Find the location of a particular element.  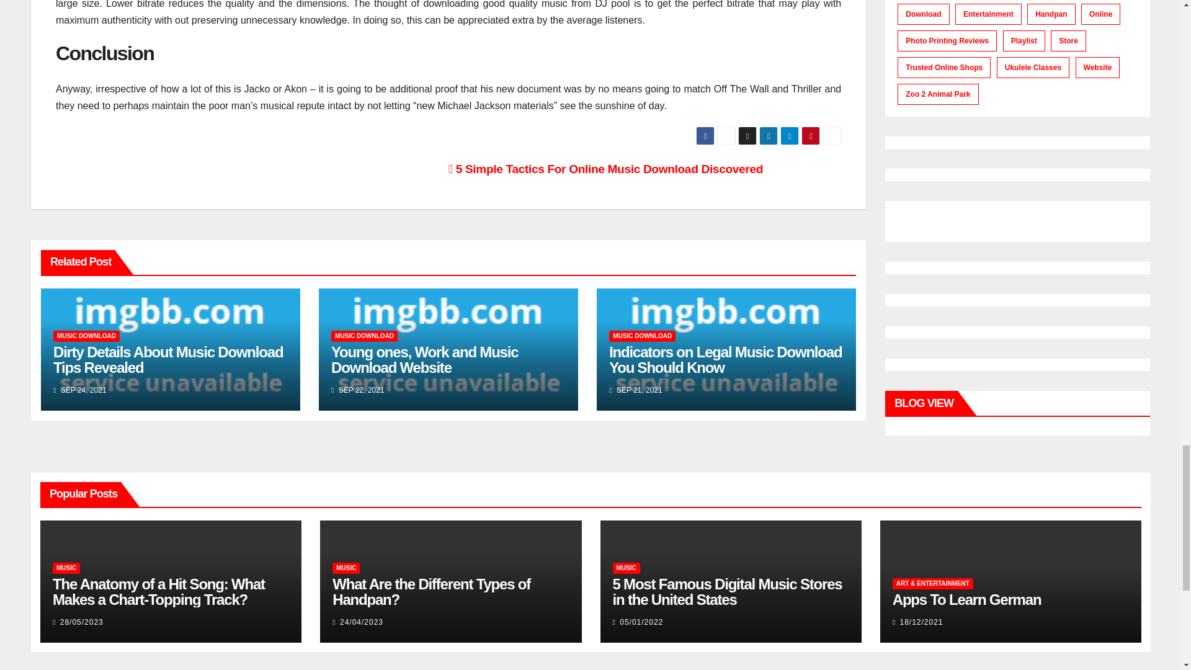

MUSIC DOWNLOAD is located at coordinates (87, 336).